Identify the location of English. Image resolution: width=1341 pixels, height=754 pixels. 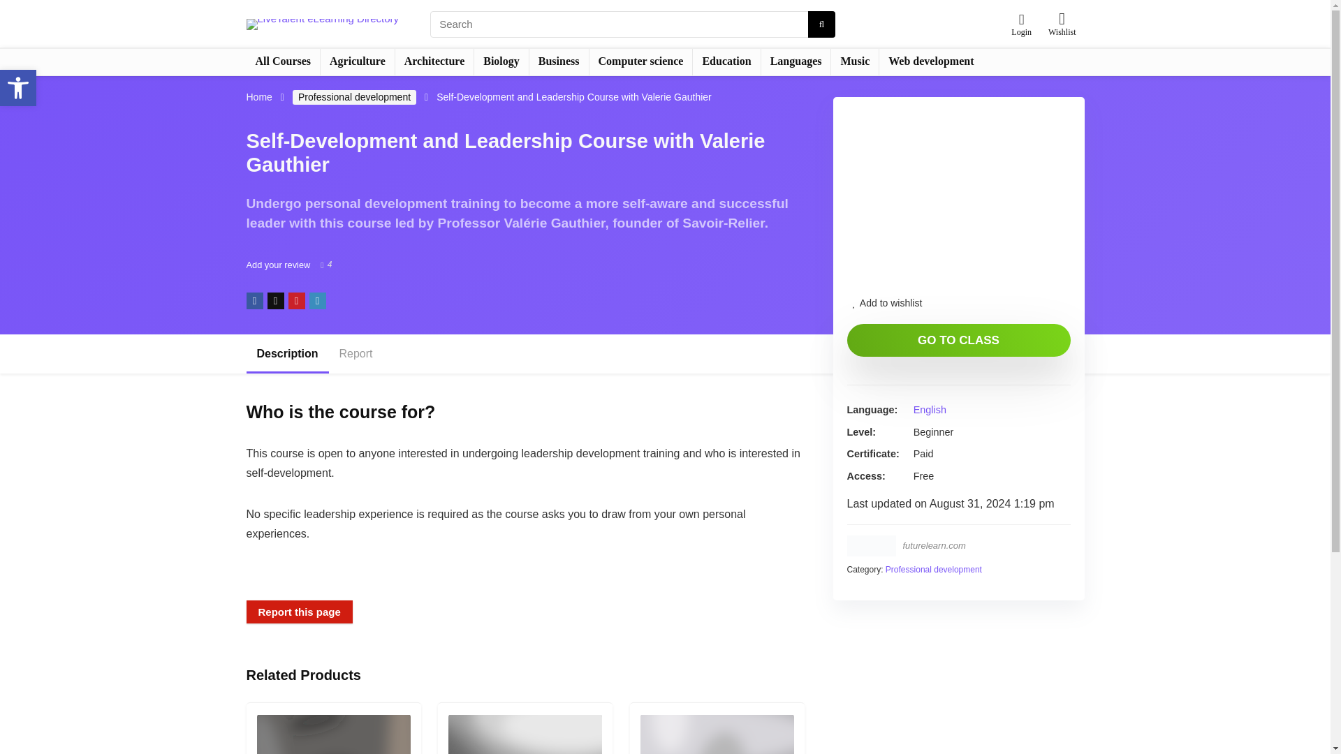
(930, 409).